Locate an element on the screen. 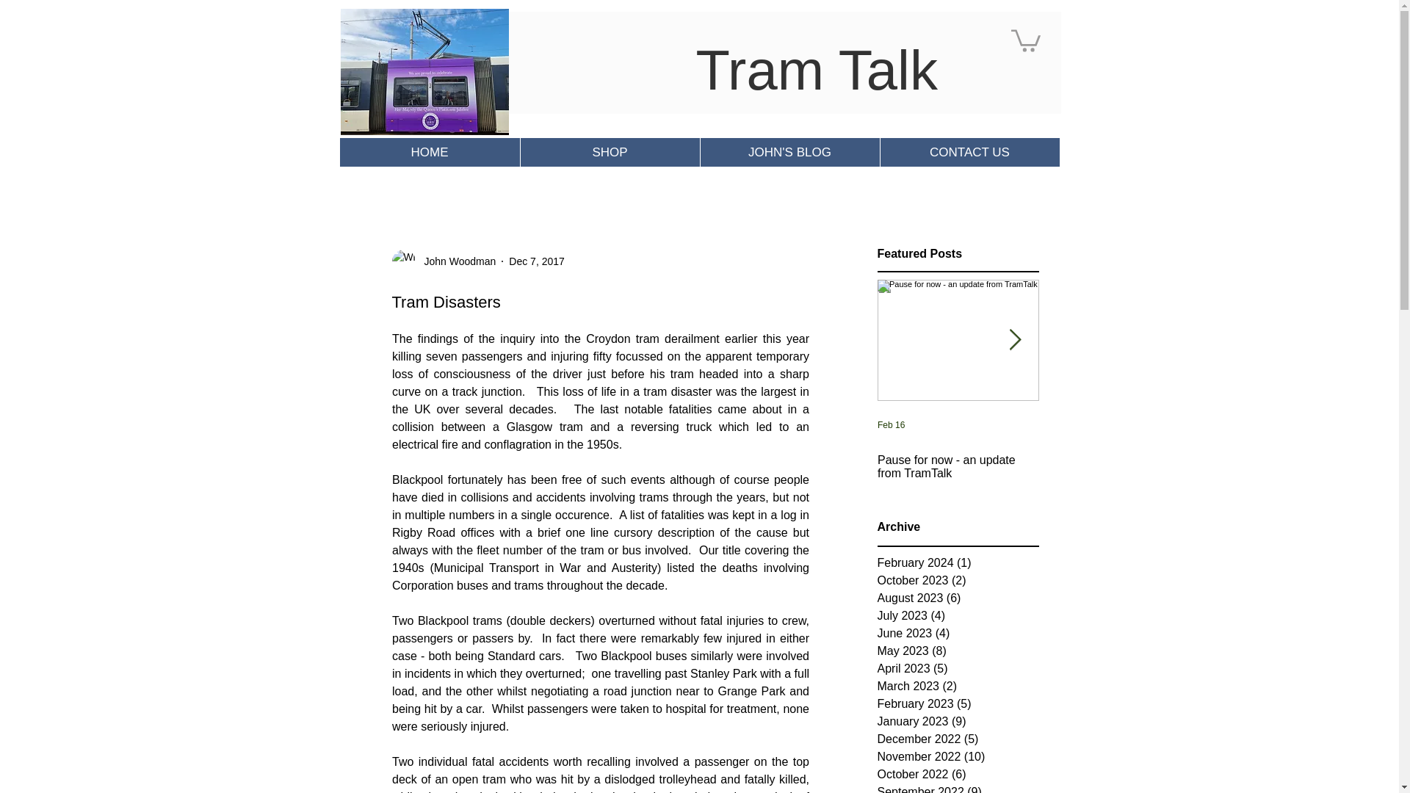 Image resolution: width=1410 pixels, height=793 pixels. HOME is located at coordinates (429, 151).